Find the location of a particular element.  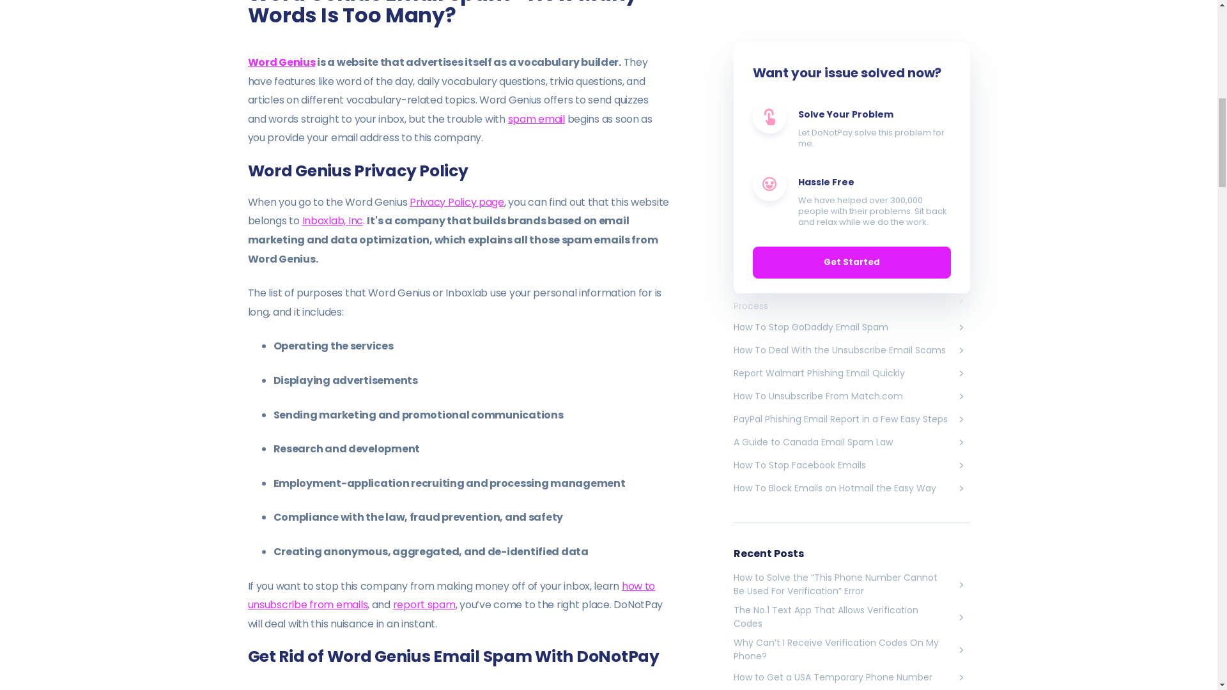

spam email is located at coordinates (536, 119).